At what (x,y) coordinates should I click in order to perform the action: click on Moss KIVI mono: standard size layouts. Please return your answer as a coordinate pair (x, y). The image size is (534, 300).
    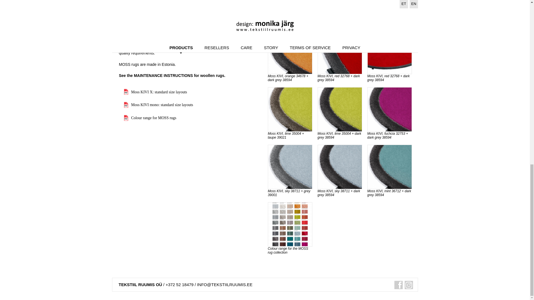
    Looking at the image, I should click on (159, 105).